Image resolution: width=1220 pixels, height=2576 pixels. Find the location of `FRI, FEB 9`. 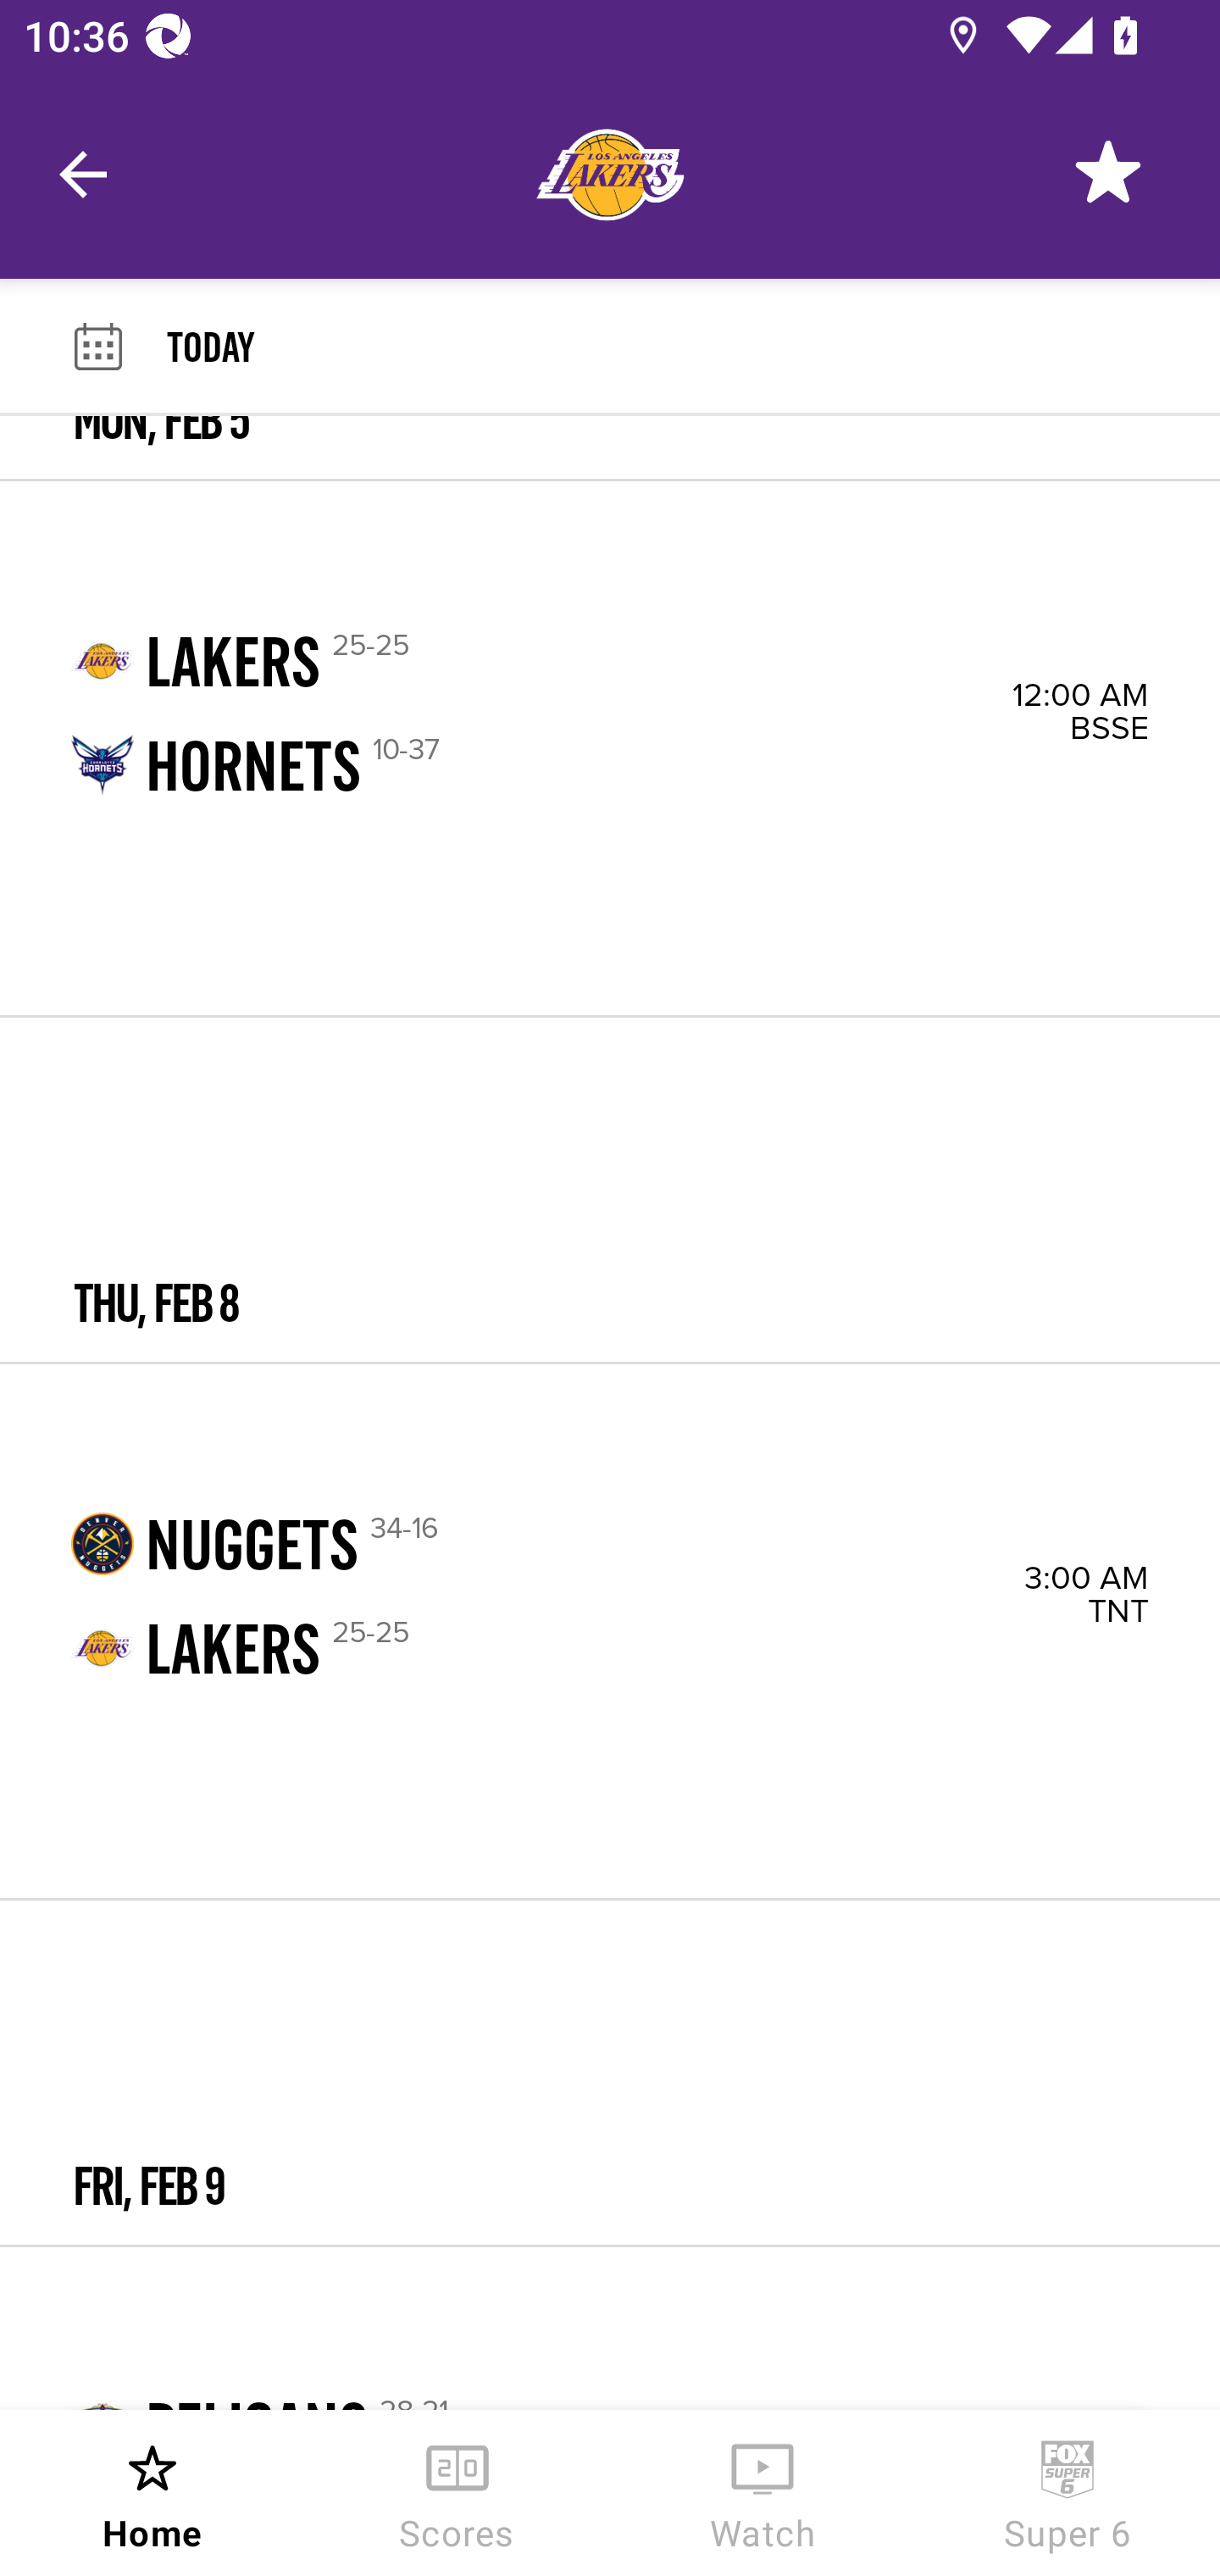

FRI, FEB 9 is located at coordinates (610, 2072).